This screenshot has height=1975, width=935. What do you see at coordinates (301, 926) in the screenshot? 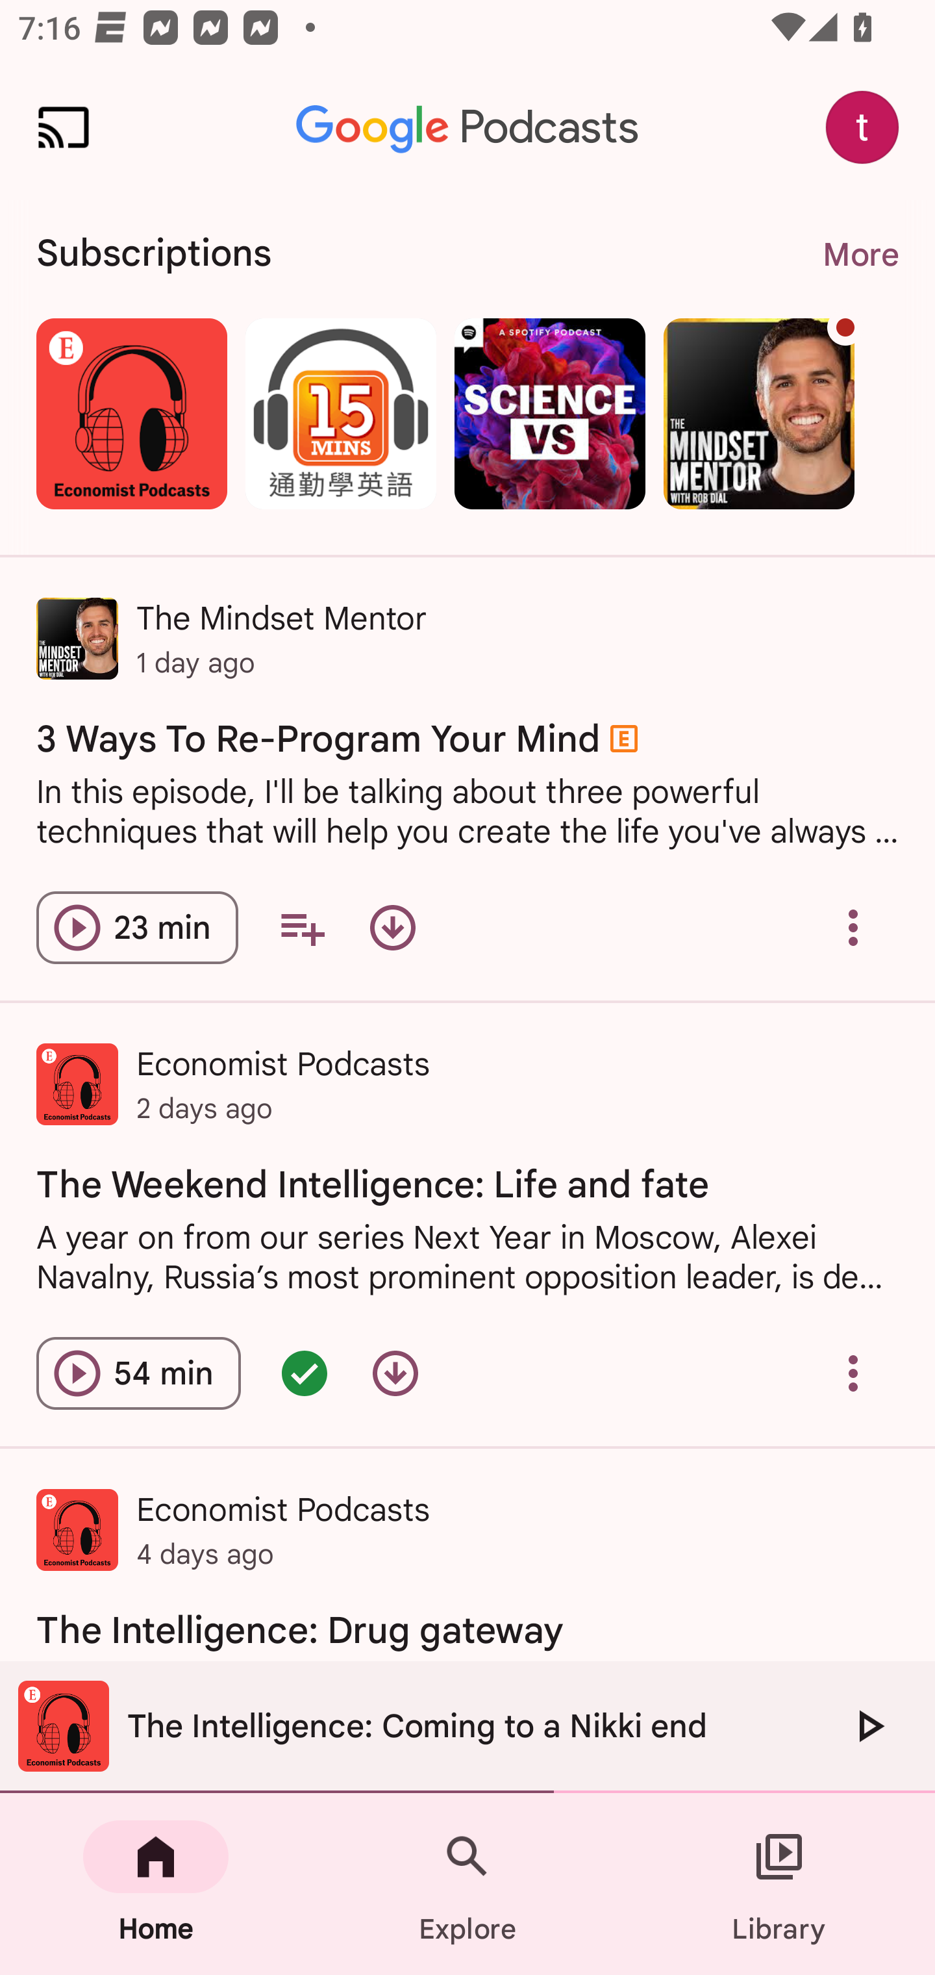
I see `Add to your queue` at bounding box center [301, 926].